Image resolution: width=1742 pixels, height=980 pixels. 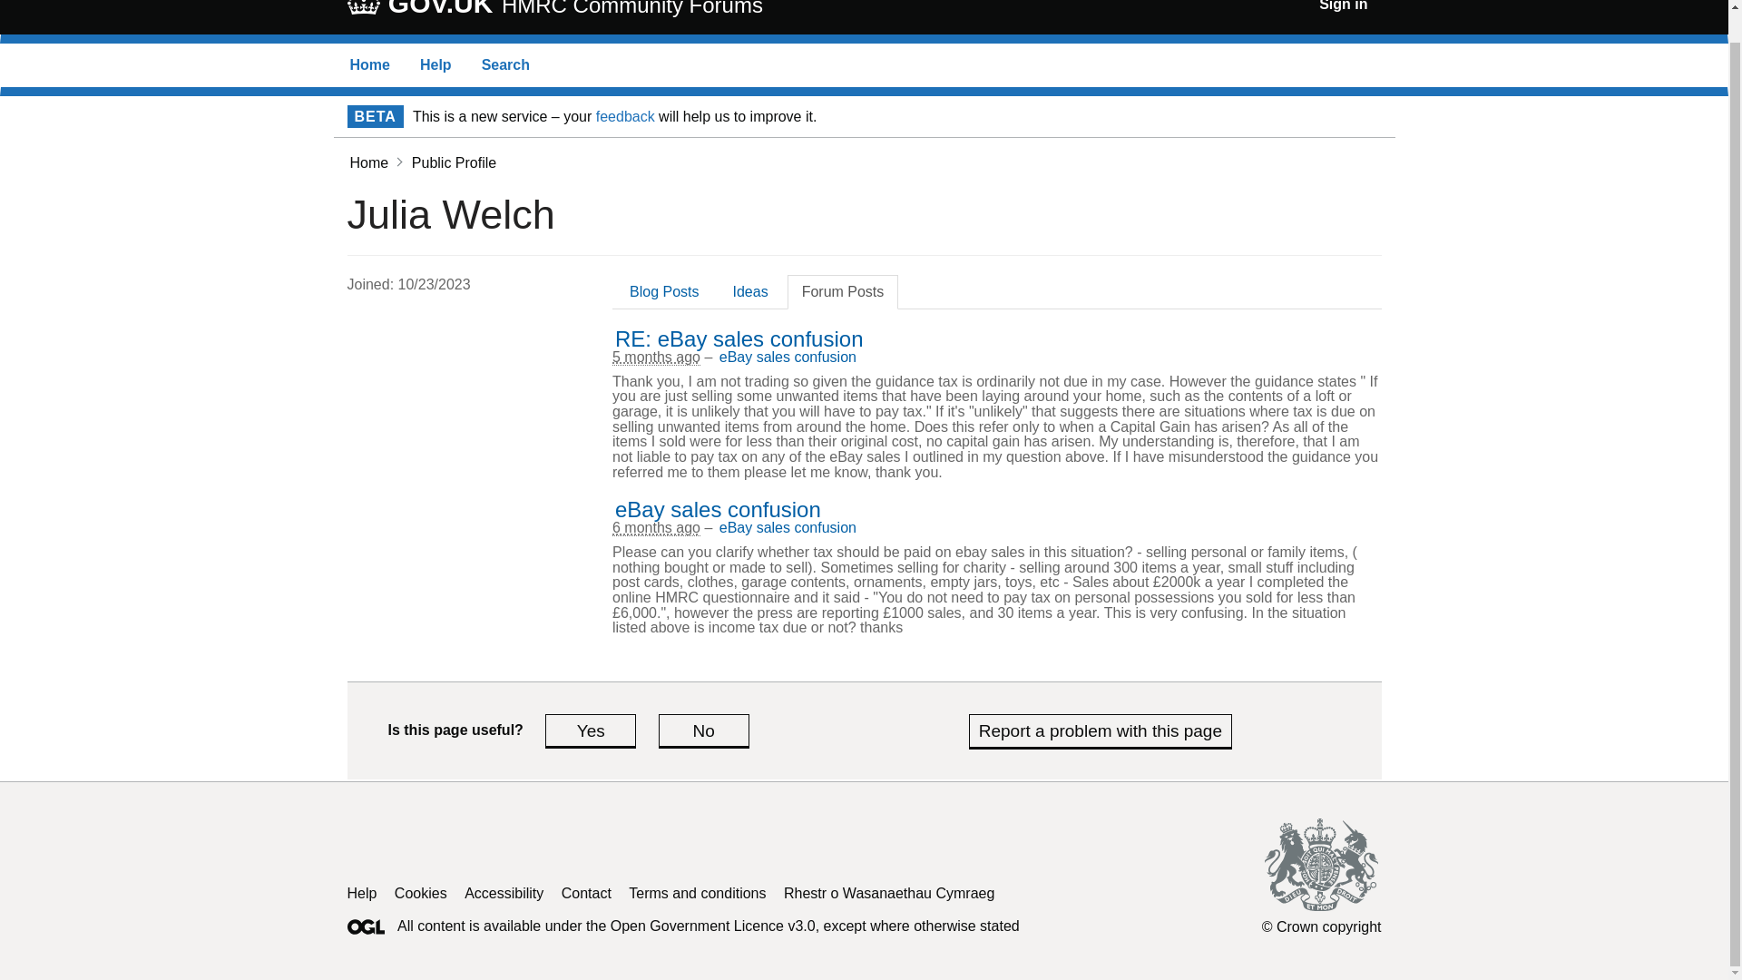 I want to click on Help, so click(x=703, y=730).